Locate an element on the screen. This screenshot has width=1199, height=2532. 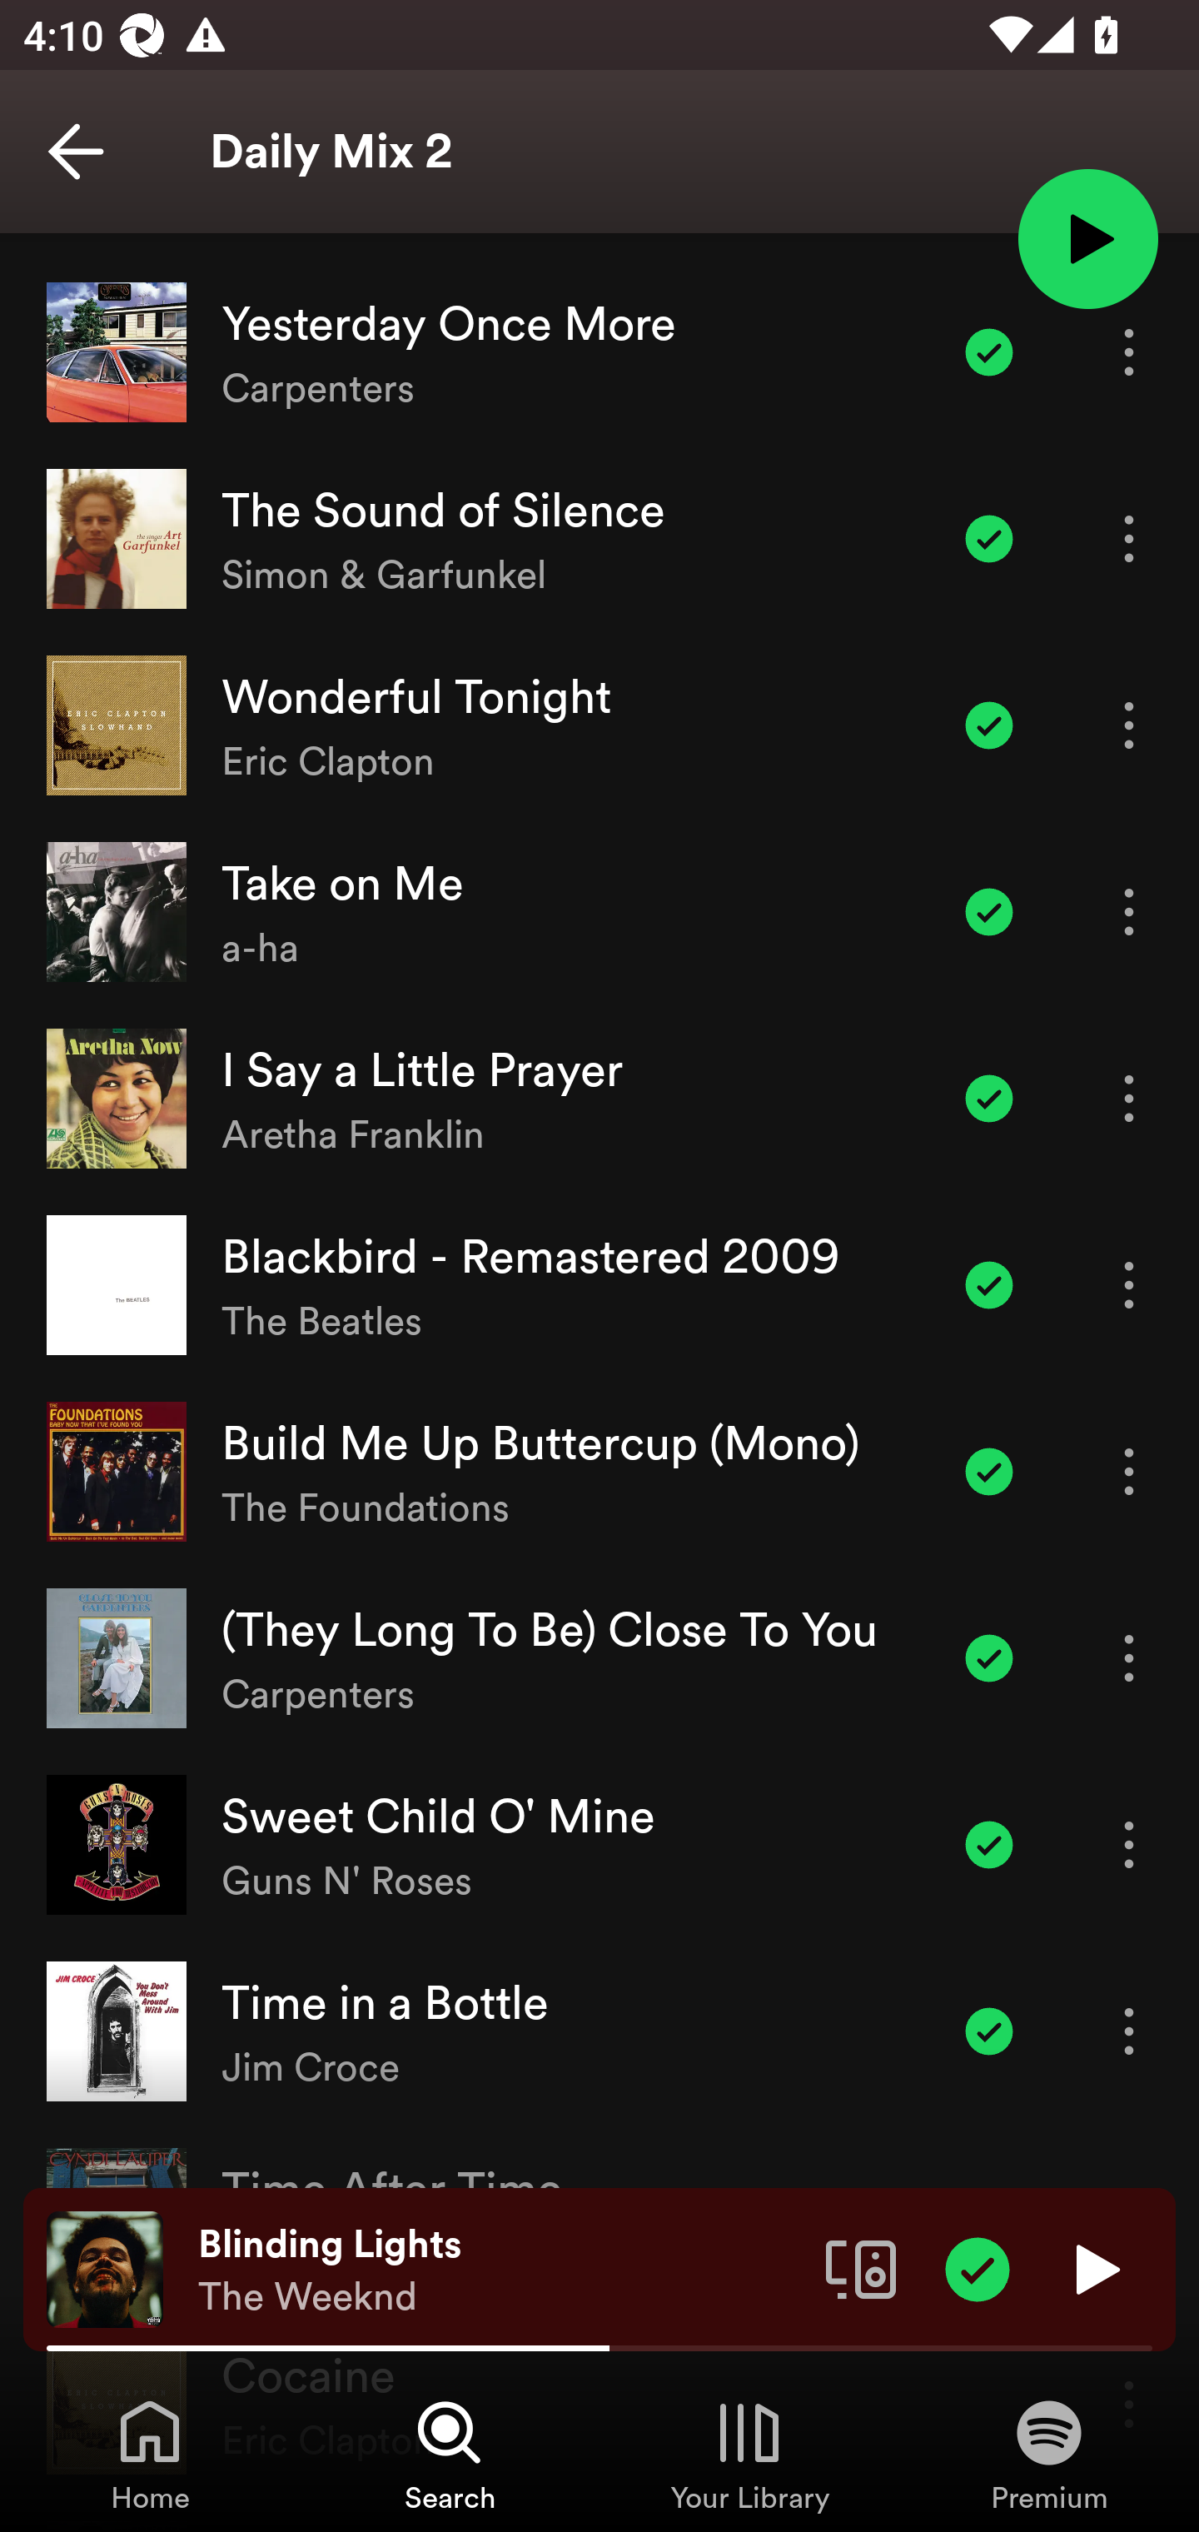
Blinding Lights The Weeknd is located at coordinates (500, 2270).